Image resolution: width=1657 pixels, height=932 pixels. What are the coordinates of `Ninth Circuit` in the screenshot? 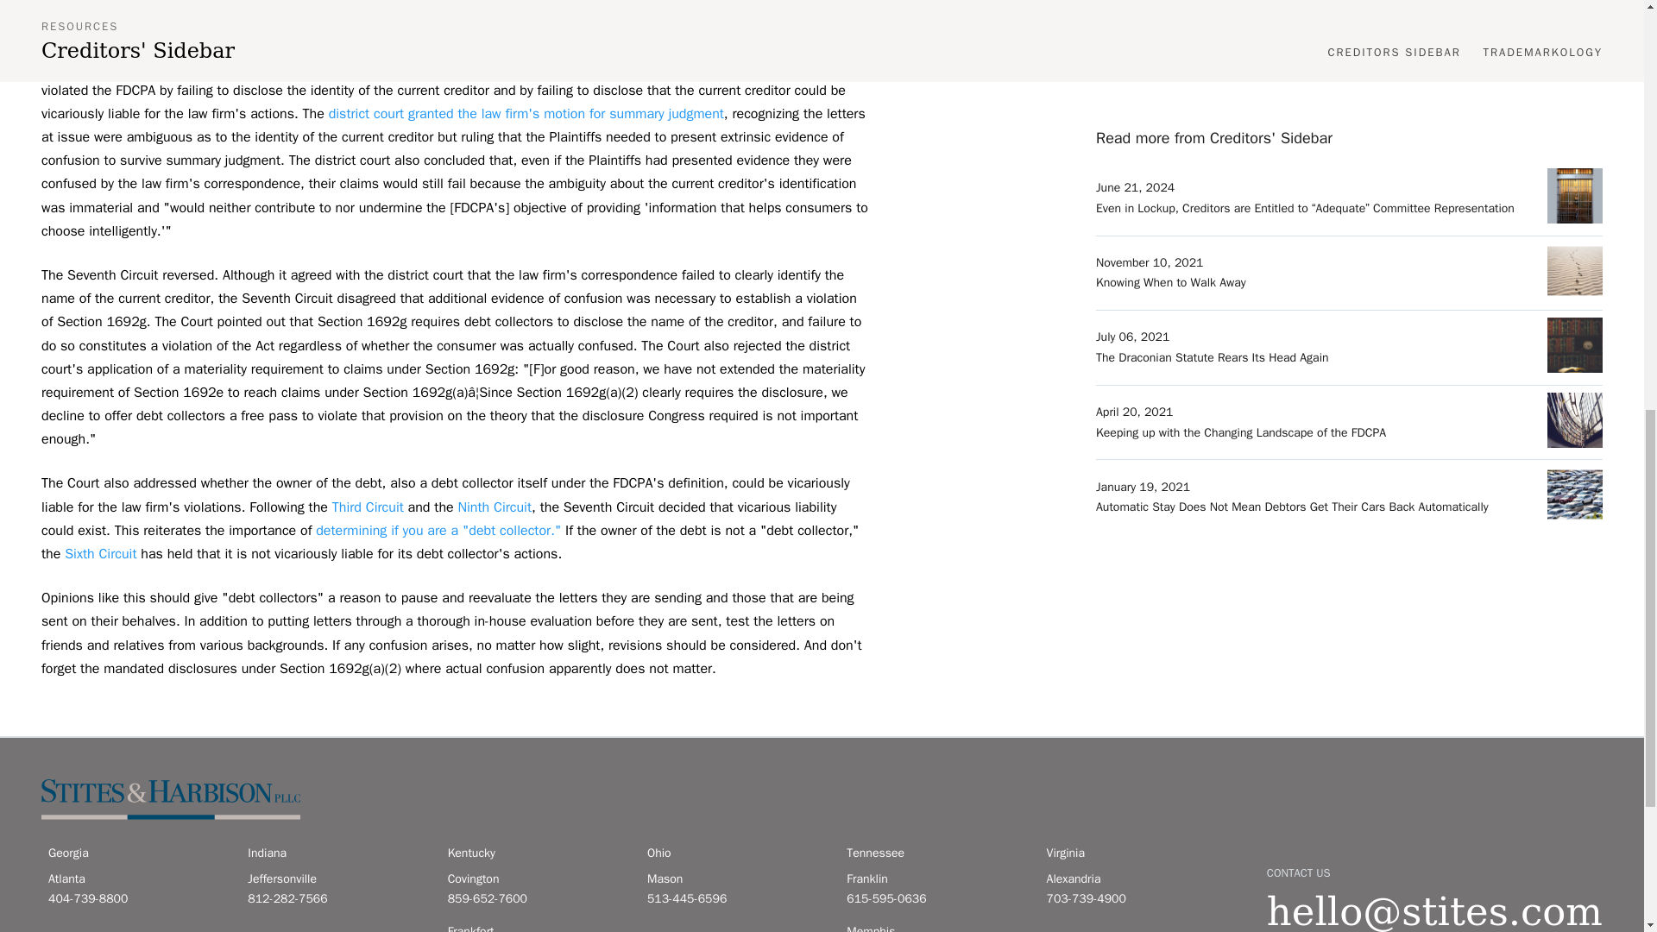 It's located at (494, 507).